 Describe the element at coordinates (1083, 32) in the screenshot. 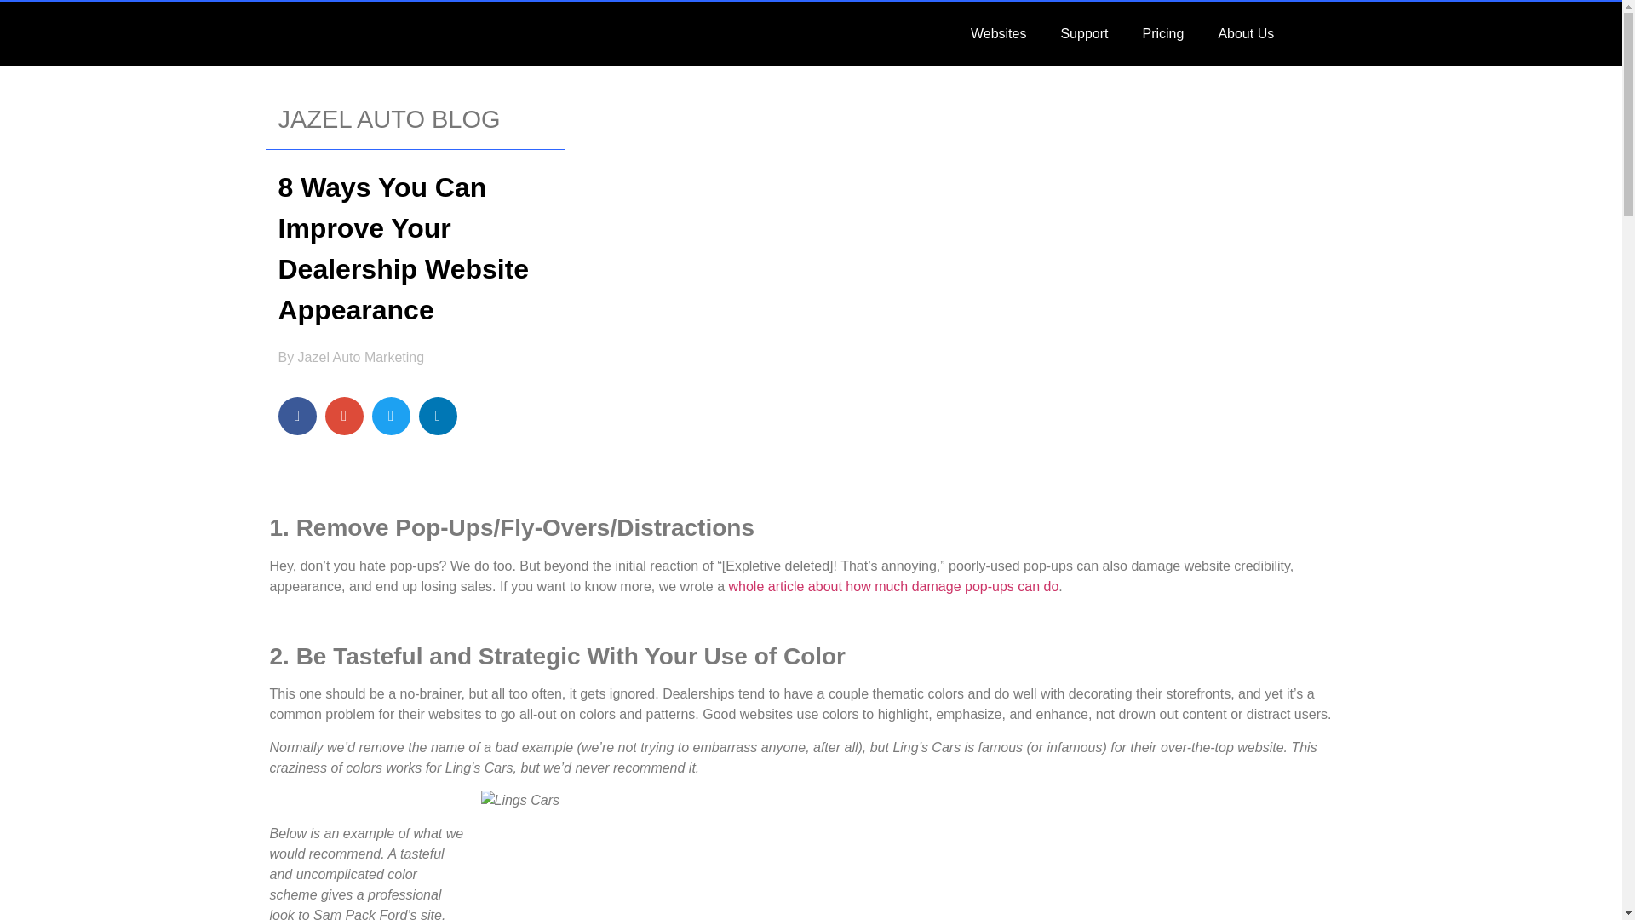

I see `Support` at that location.